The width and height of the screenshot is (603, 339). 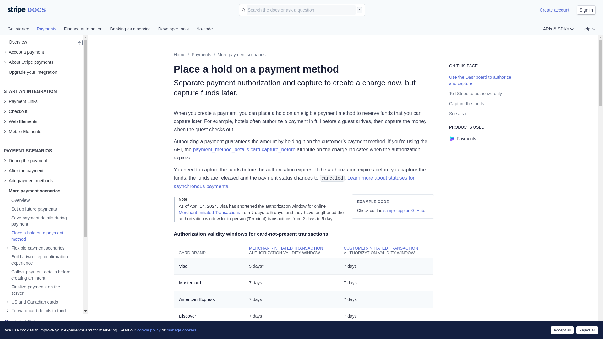 What do you see at coordinates (40, 275) in the screenshot?
I see `Render the Payment Element without first creating an Intent` at bounding box center [40, 275].